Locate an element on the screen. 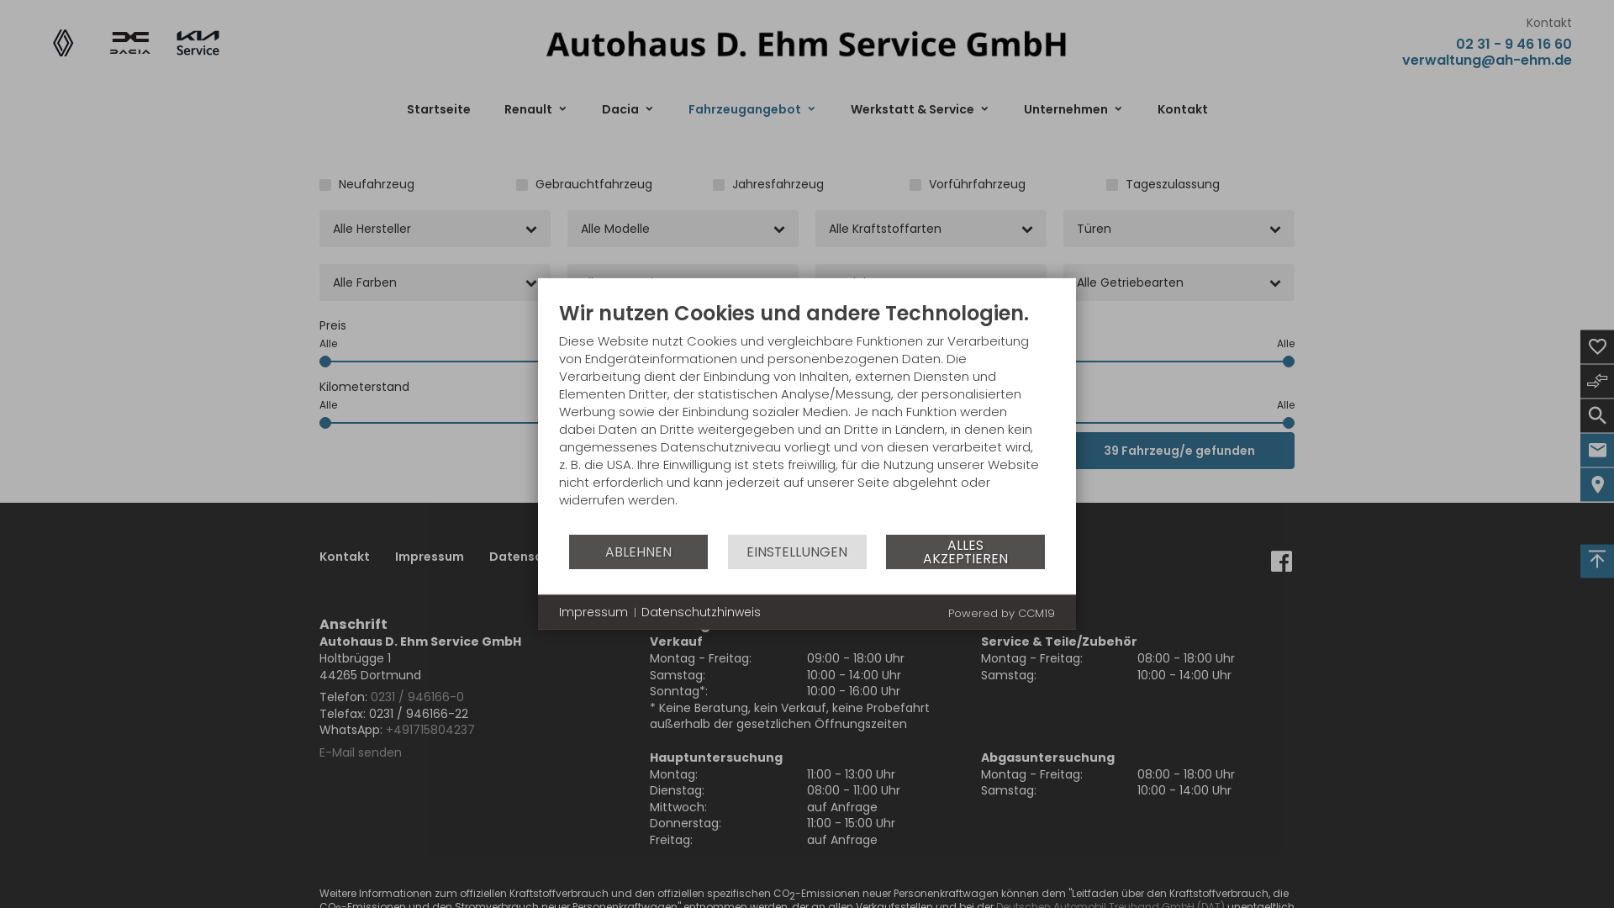 This screenshot has width=1614, height=908. 02 31 - 9 46 16 60 is located at coordinates (1514, 44).